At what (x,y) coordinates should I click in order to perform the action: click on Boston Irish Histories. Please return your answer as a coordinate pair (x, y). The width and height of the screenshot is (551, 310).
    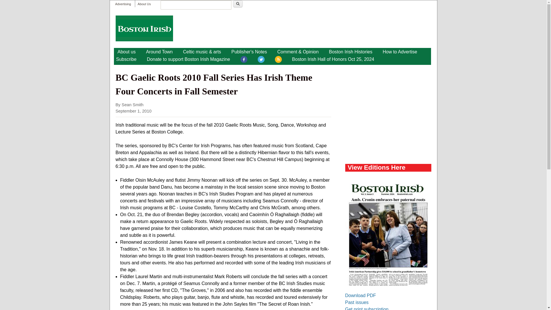
    Looking at the image, I should click on (351, 52).